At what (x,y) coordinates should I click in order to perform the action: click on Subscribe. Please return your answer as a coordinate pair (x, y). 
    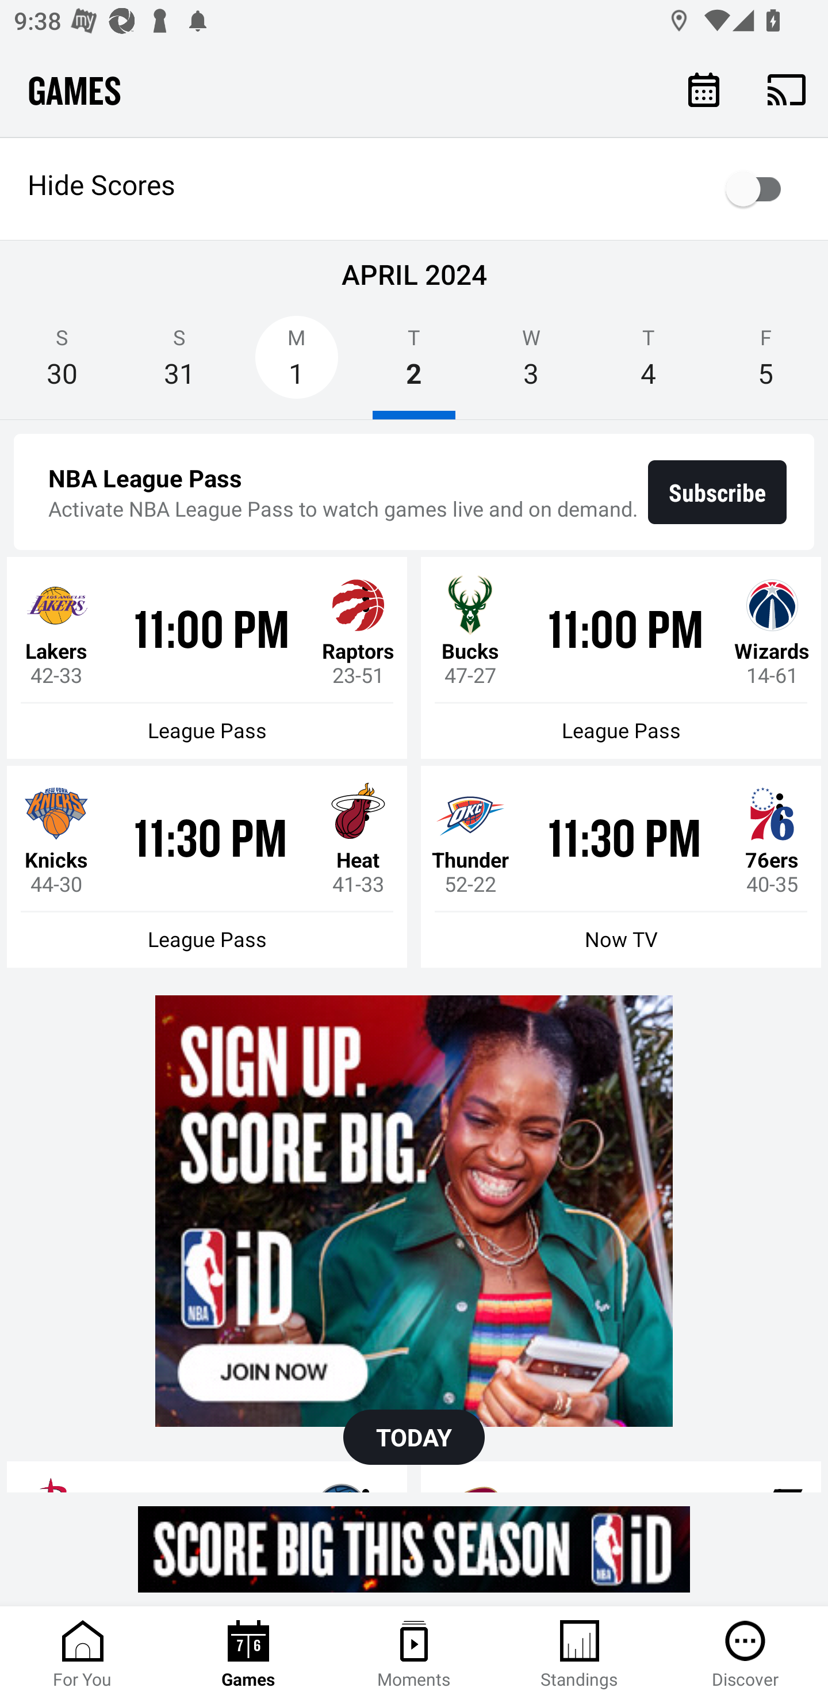
    Looking at the image, I should click on (718, 492).